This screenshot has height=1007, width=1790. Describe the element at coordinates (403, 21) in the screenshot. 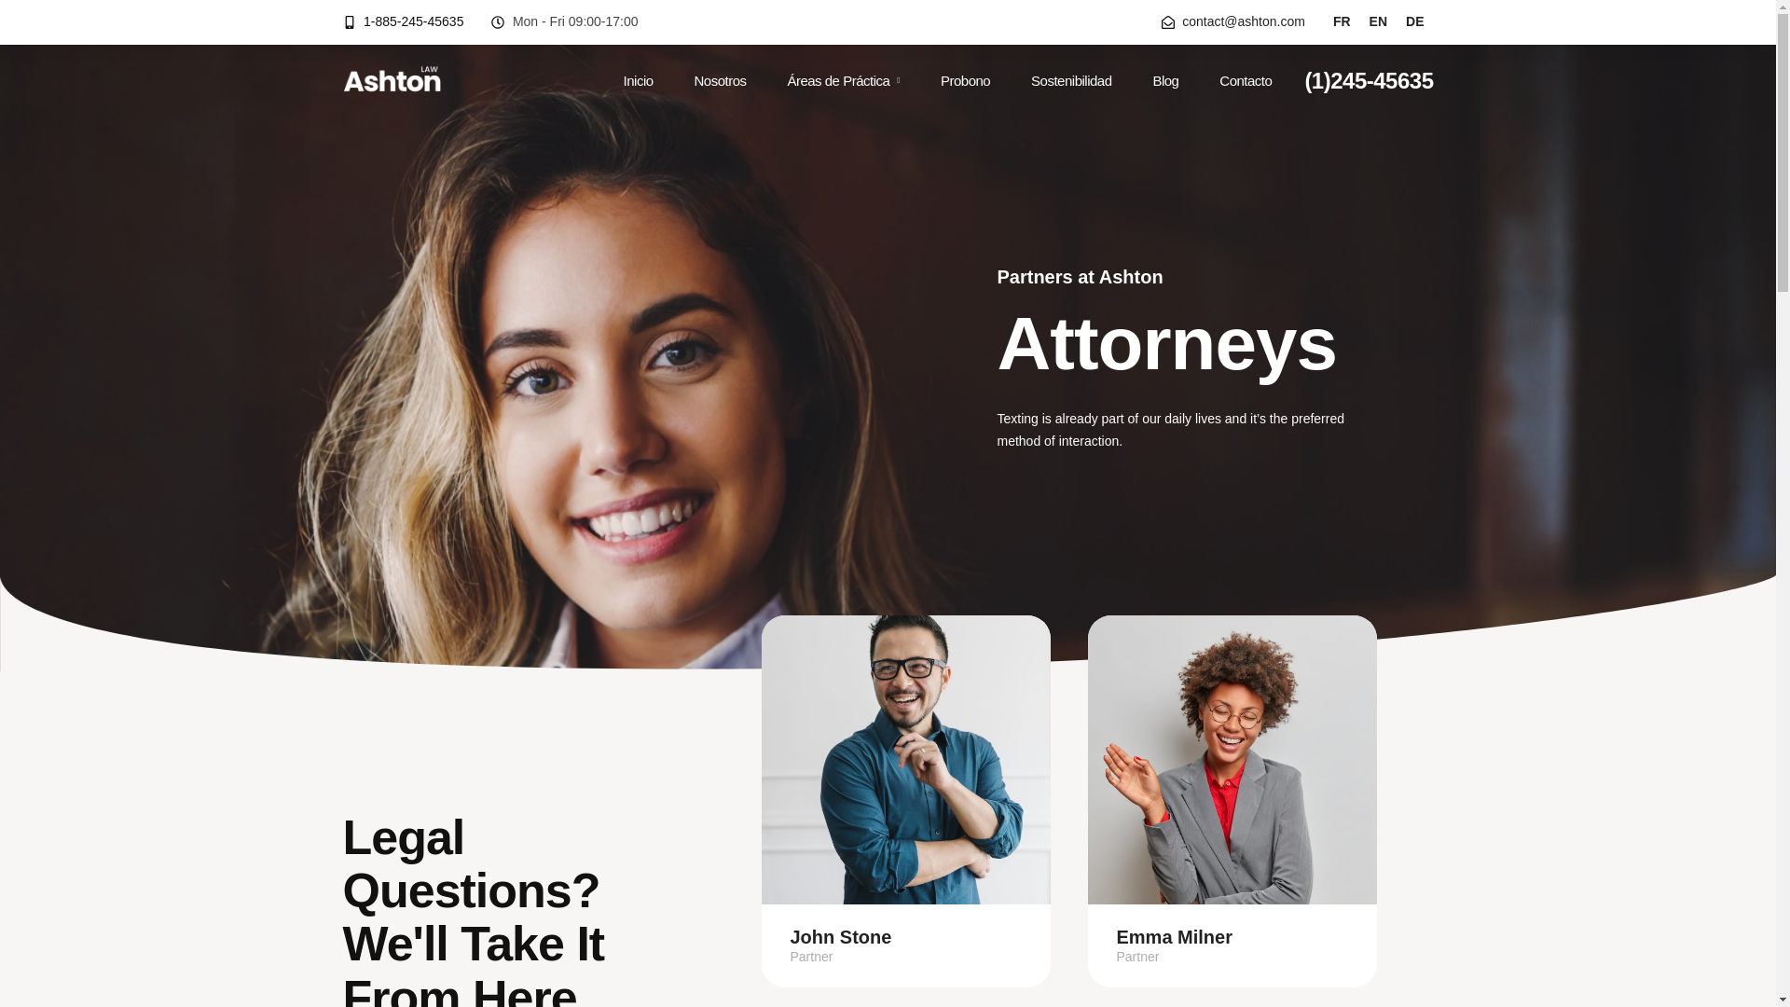

I see `1-885-245-45635` at that location.